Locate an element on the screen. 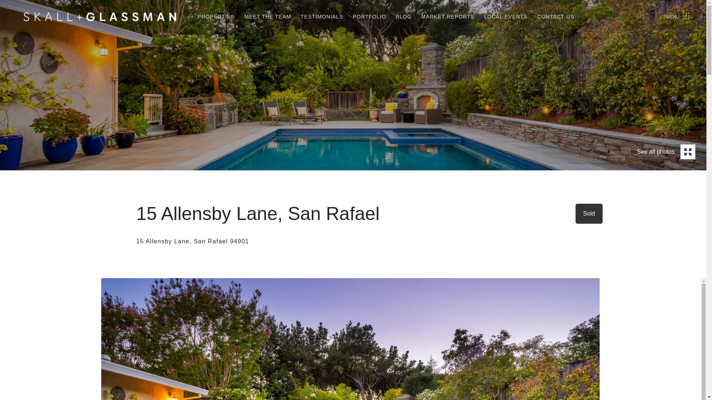  PROPERTIES is located at coordinates (216, 17).